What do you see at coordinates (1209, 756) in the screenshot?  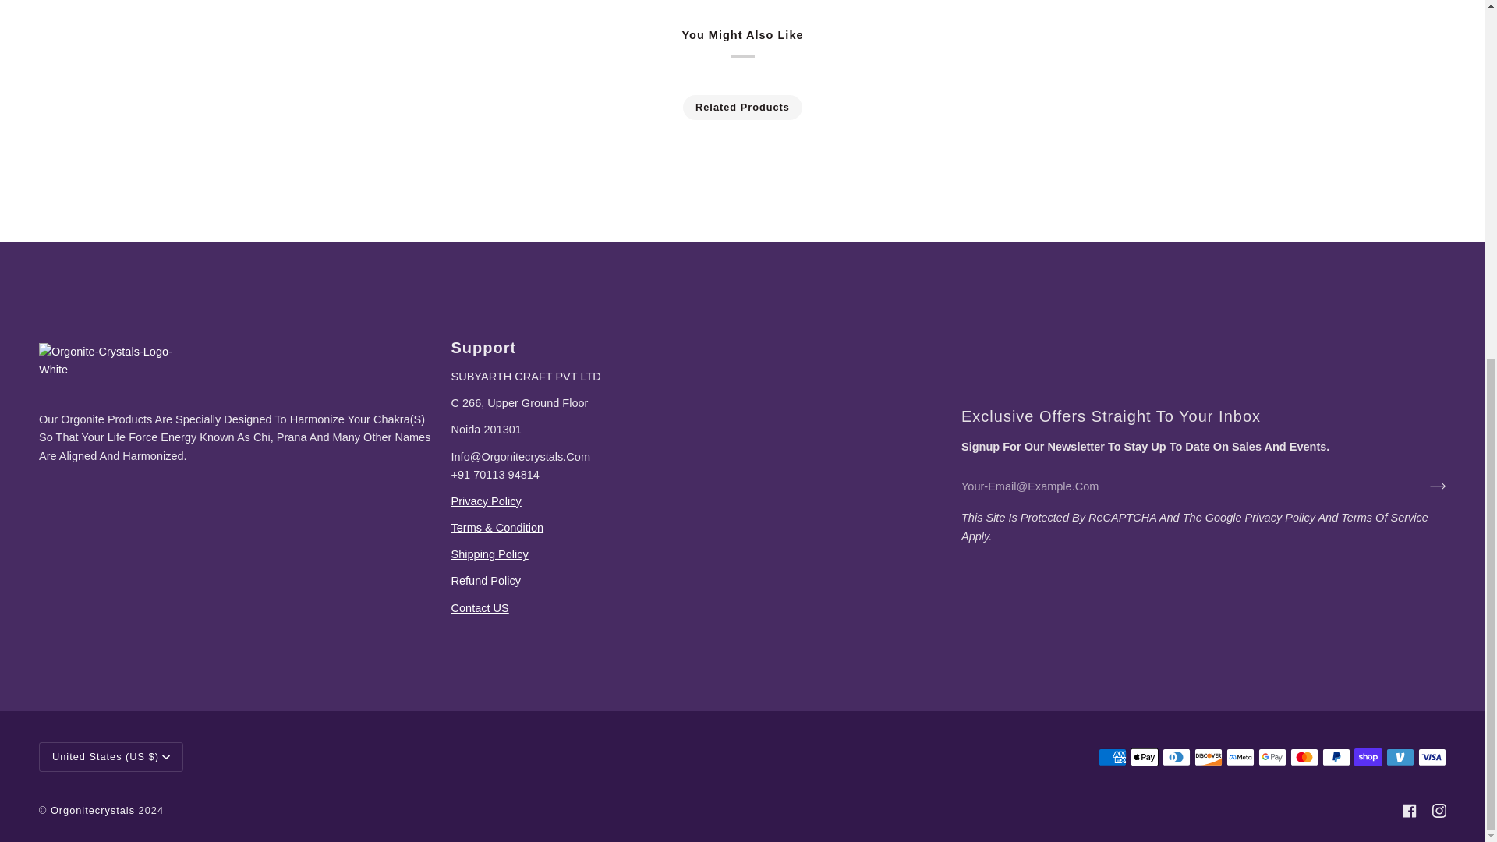 I see `Discover` at bounding box center [1209, 756].